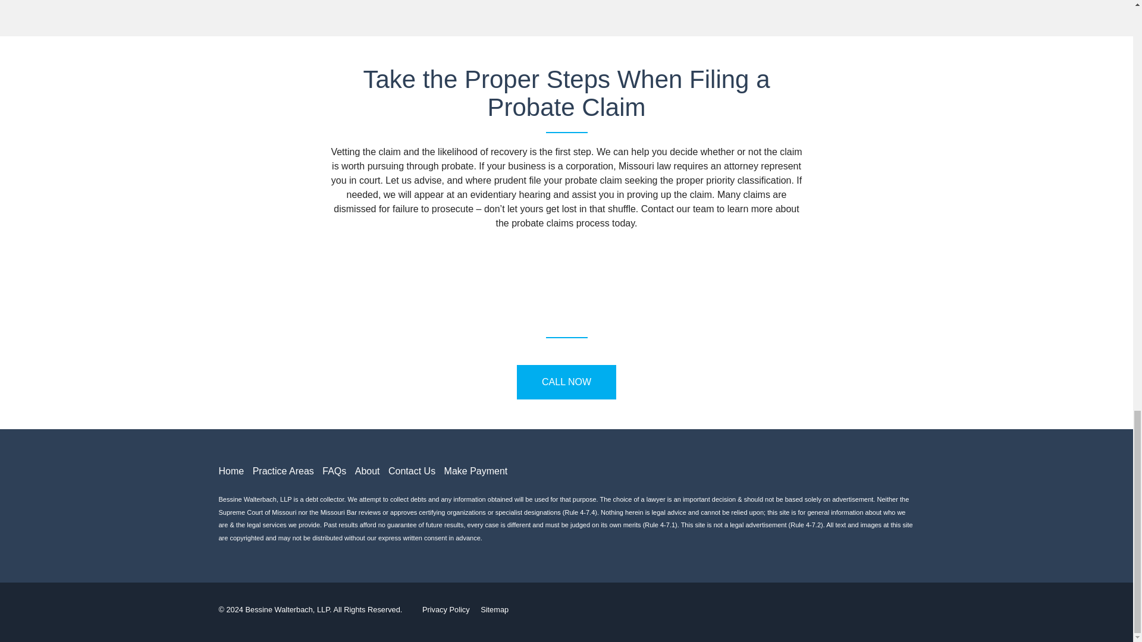 The width and height of the screenshot is (1142, 642). I want to click on FAQs, so click(334, 471).